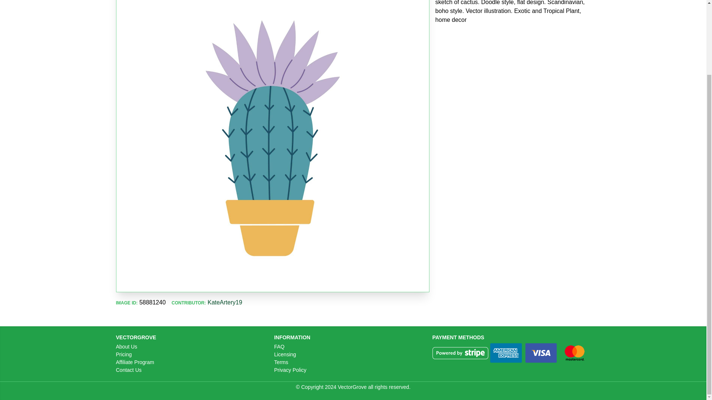 The image size is (712, 400). I want to click on About Us, so click(126, 346).